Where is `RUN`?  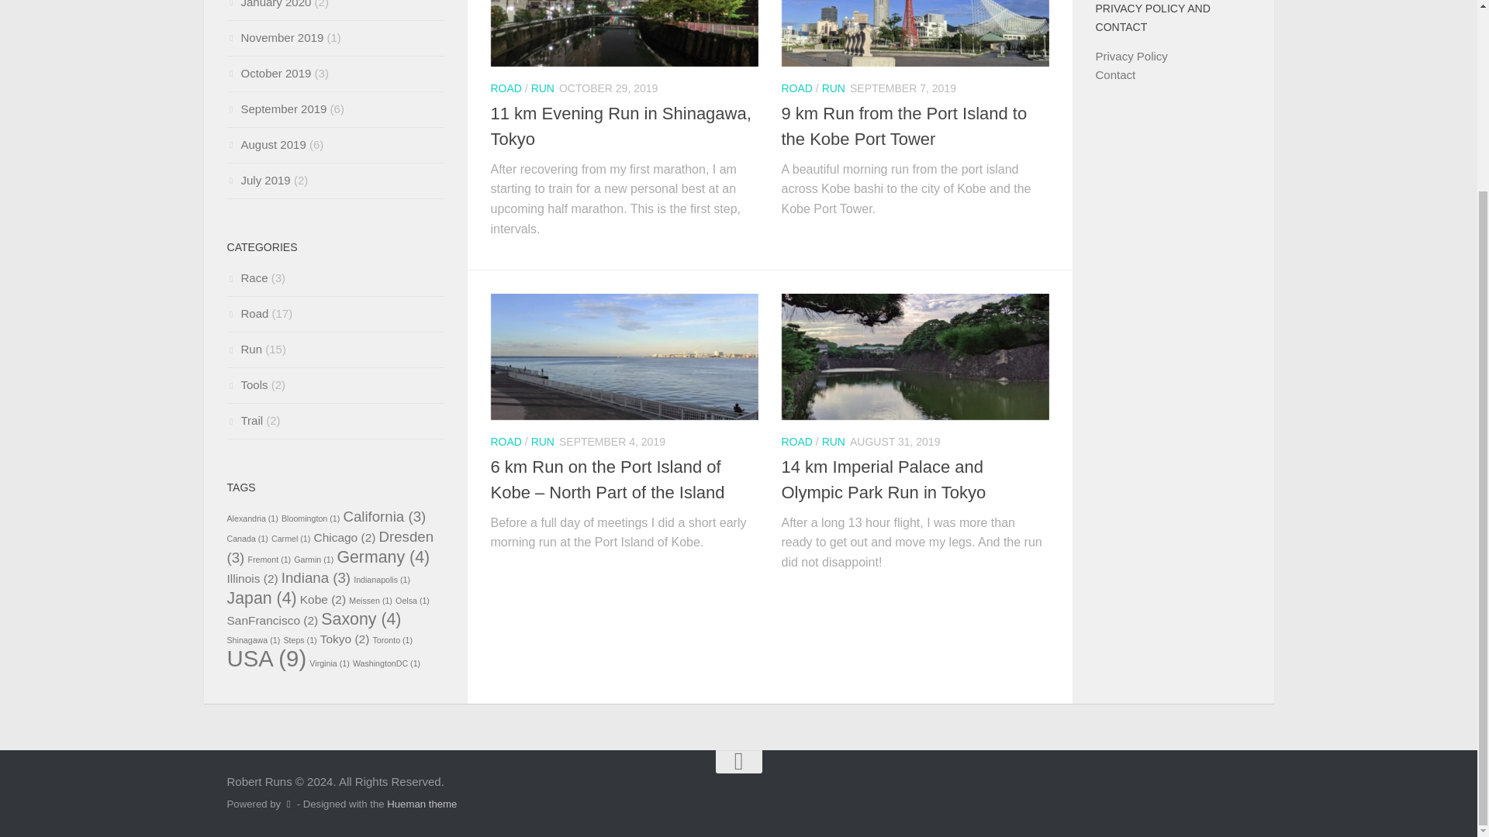
RUN is located at coordinates (833, 441).